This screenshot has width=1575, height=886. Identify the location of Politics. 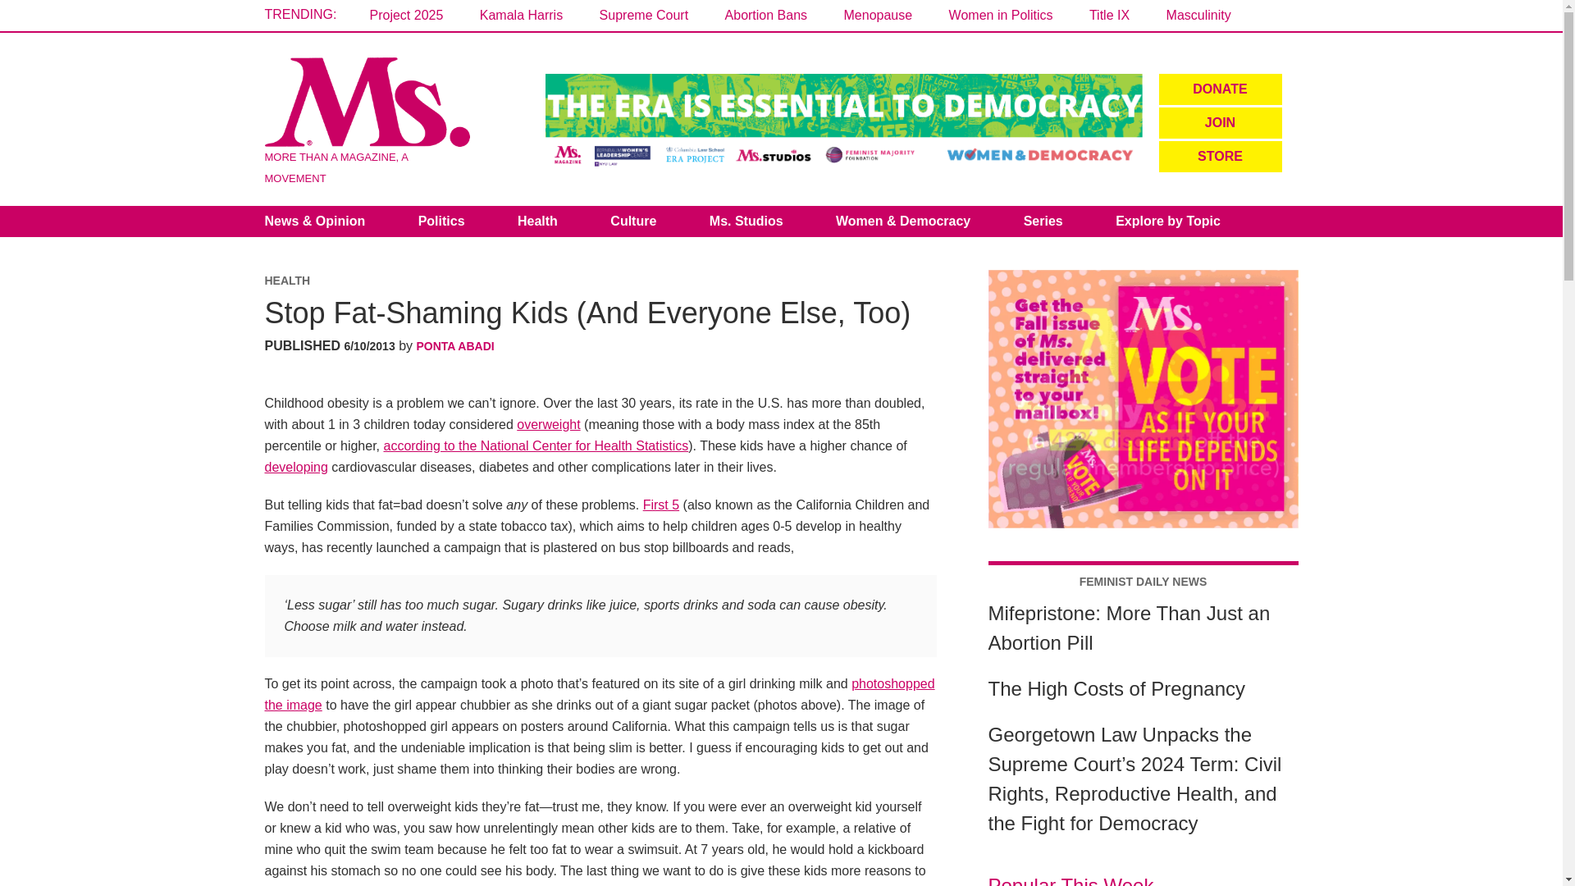
(441, 221).